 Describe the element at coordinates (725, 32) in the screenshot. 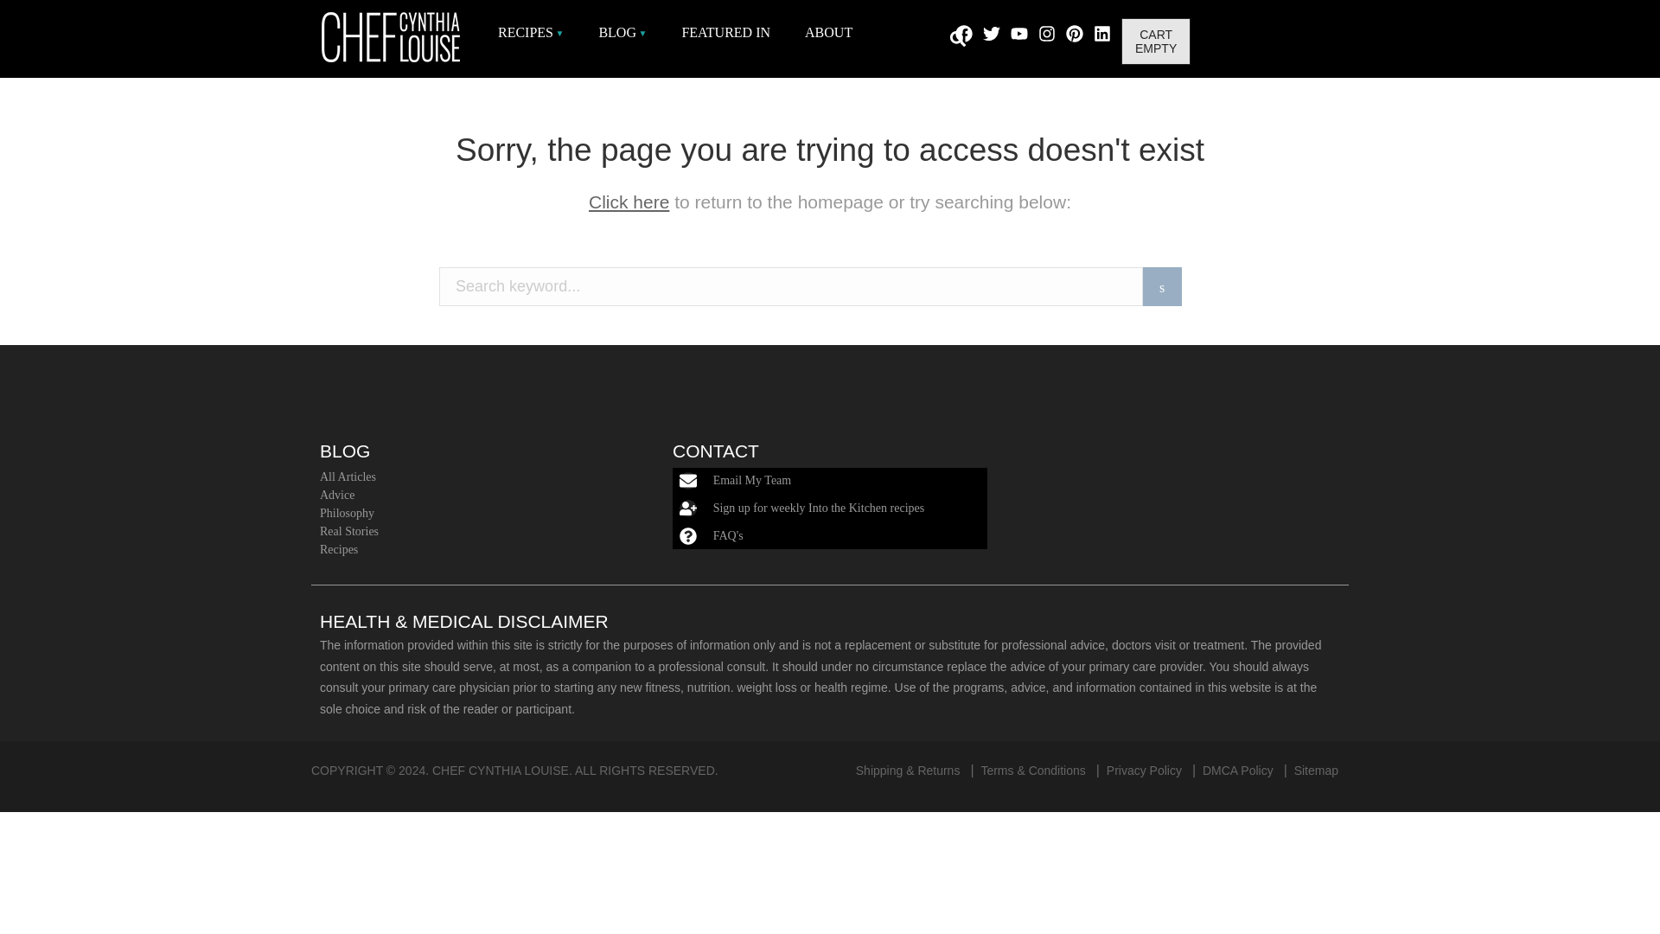

I see `FEATURED IN` at that location.